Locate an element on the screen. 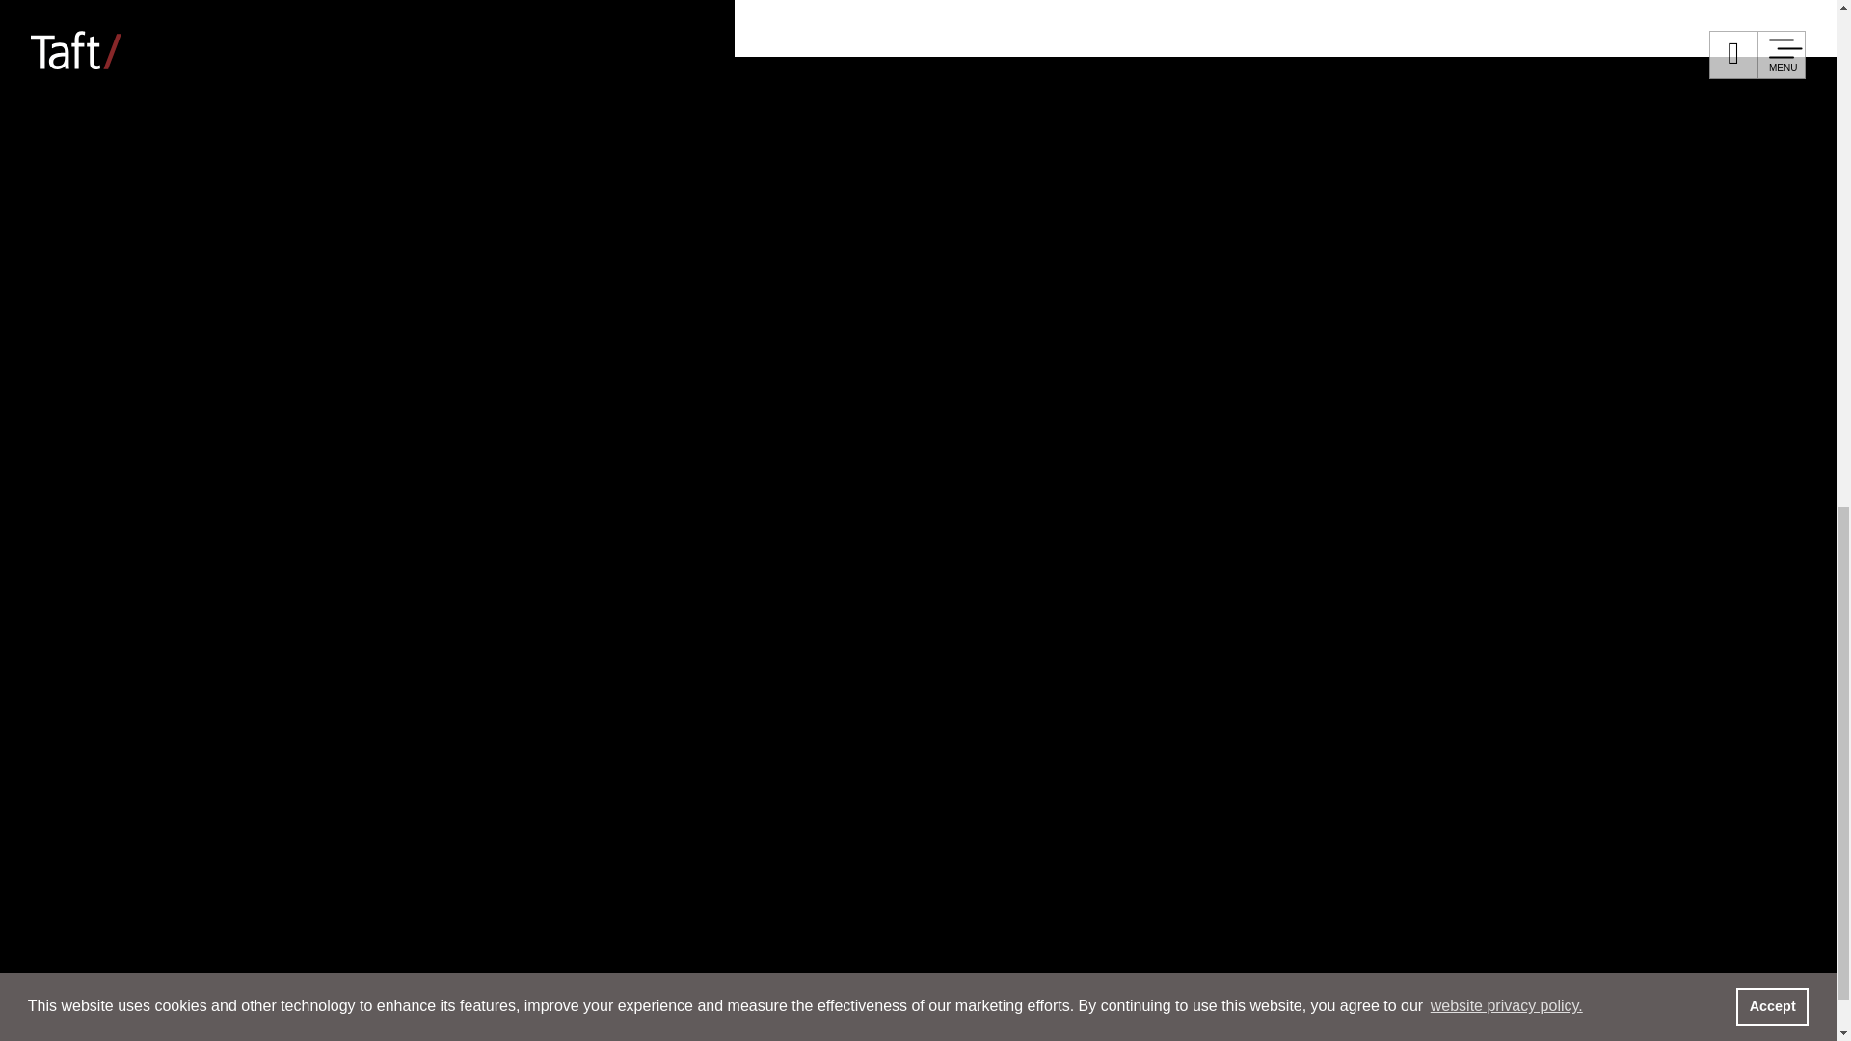  Accessibility is located at coordinates (1579, 775).